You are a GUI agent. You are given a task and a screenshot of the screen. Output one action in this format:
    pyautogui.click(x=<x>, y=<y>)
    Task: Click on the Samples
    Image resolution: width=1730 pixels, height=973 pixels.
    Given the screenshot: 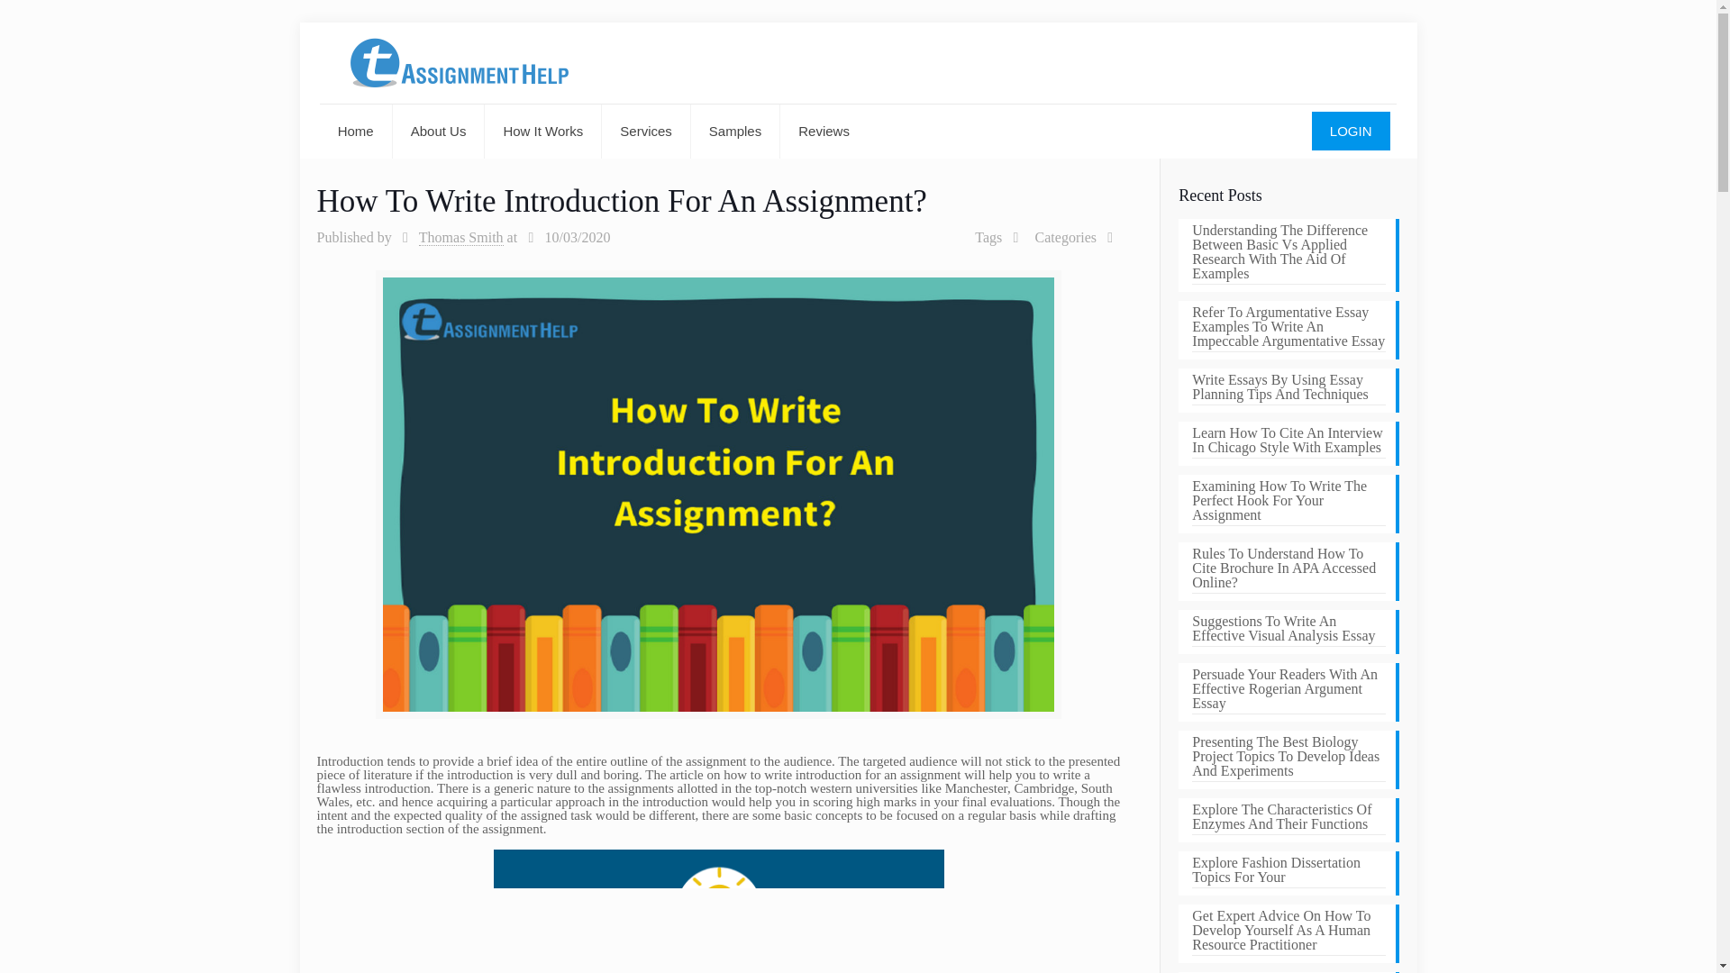 What is the action you would take?
    pyautogui.click(x=735, y=132)
    